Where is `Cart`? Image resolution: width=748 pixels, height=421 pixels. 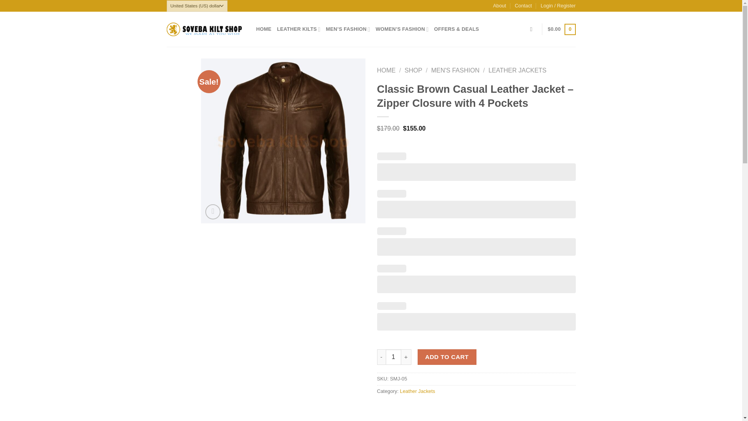
Cart is located at coordinates (561, 29).